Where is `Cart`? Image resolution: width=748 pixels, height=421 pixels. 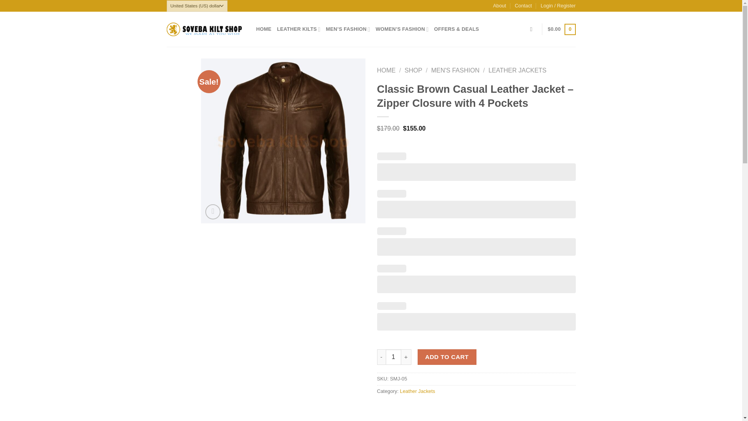
Cart is located at coordinates (561, 29).